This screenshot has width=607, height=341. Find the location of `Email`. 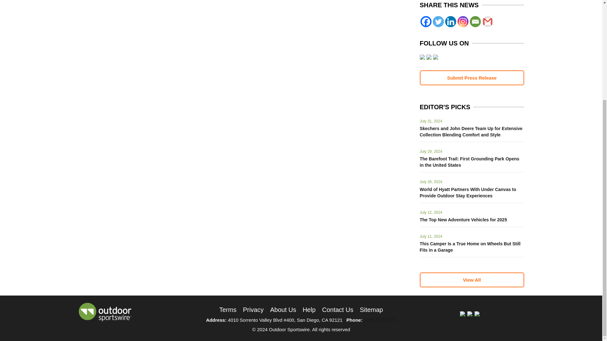

Email is located at coordinates (475, 21).